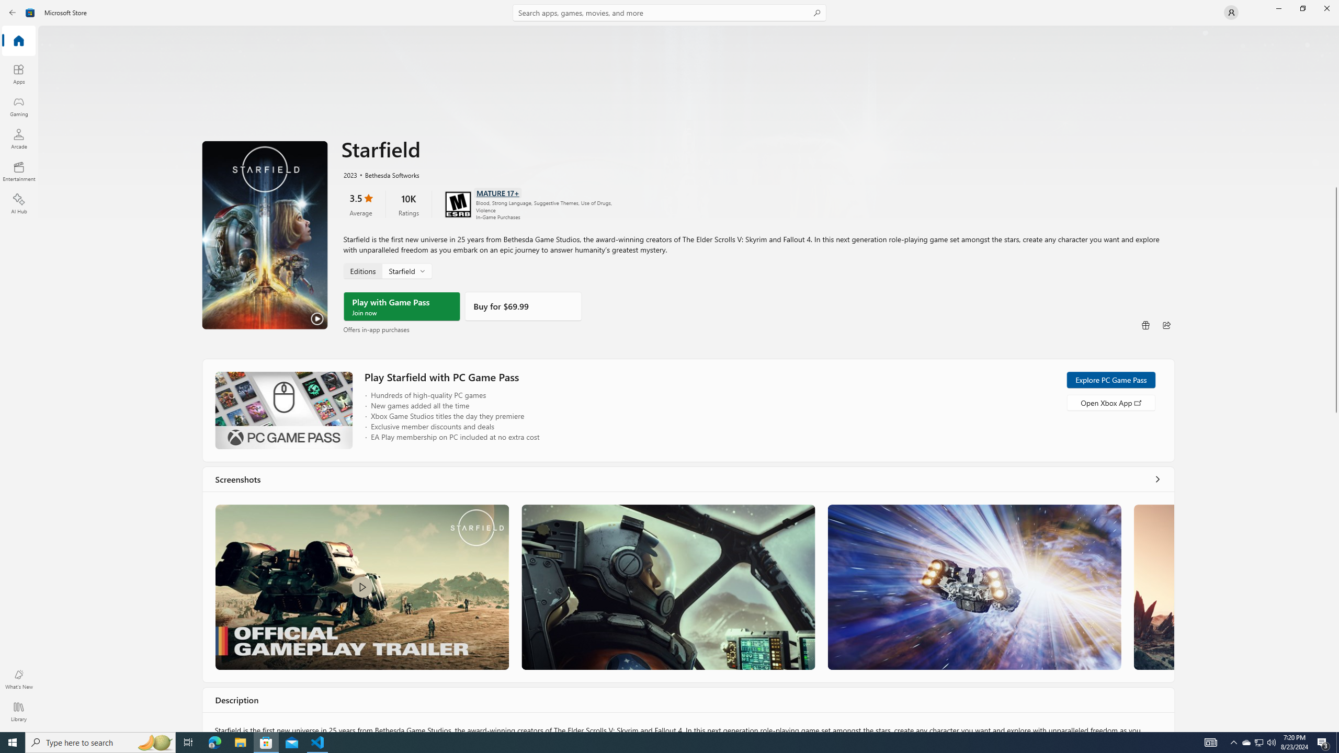 Image resolution: width=1339 pixels, height=753 pixels. I want to click on Gameplay Trailer, so click(362, 587).